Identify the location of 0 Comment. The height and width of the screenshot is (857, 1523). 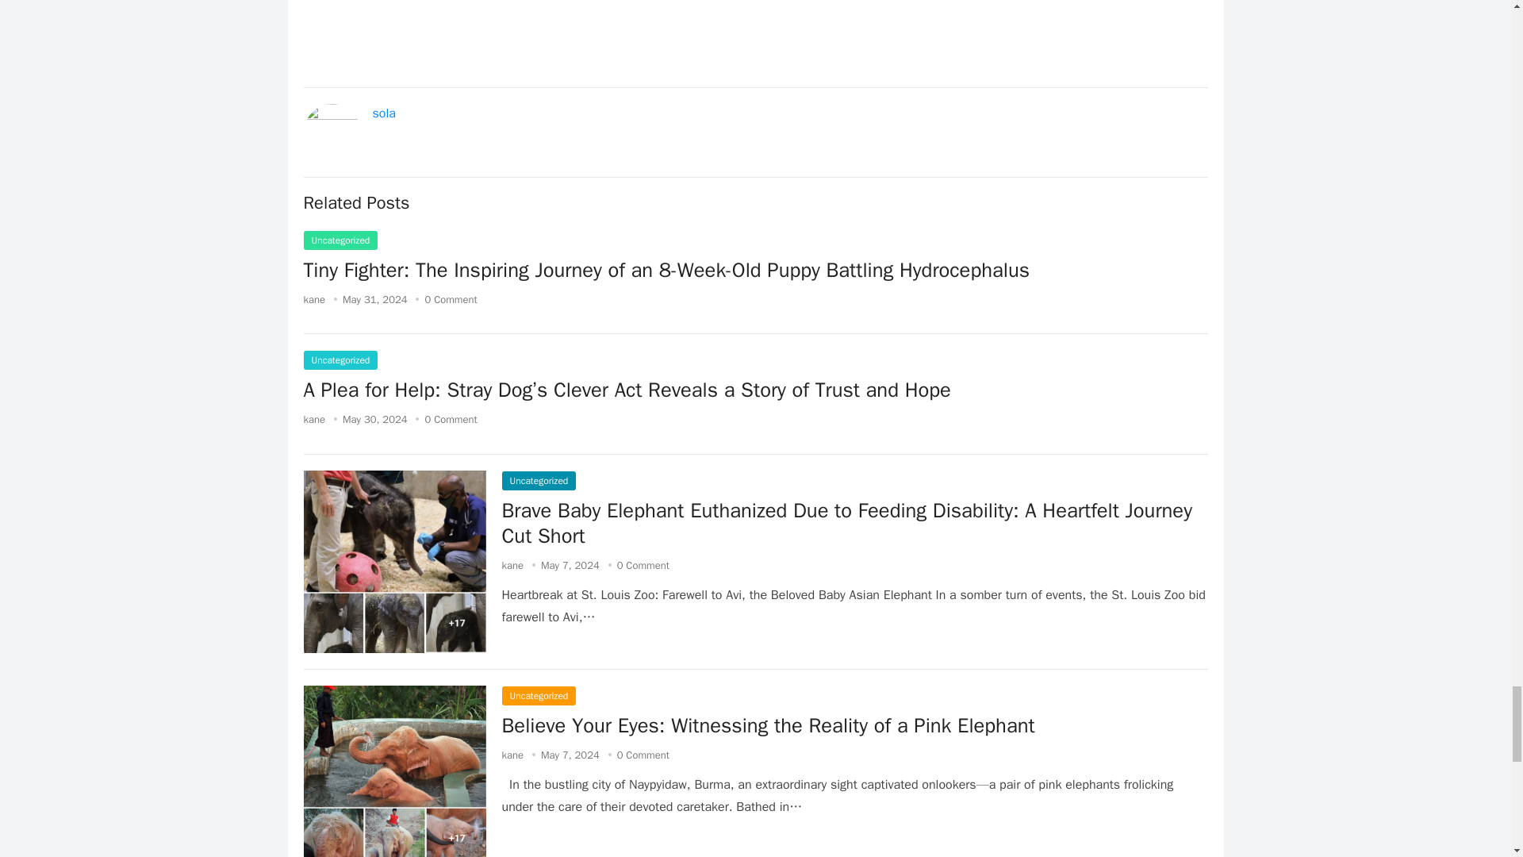
(643, 565).